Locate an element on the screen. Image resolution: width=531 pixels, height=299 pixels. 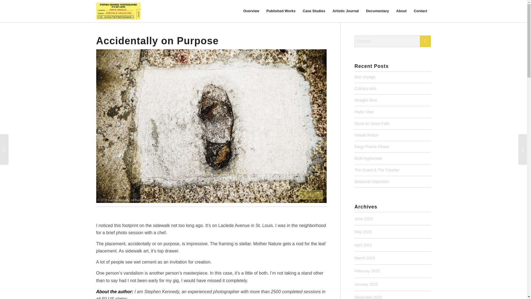
Multi-hyphenate is located at coordinates (368, 158).